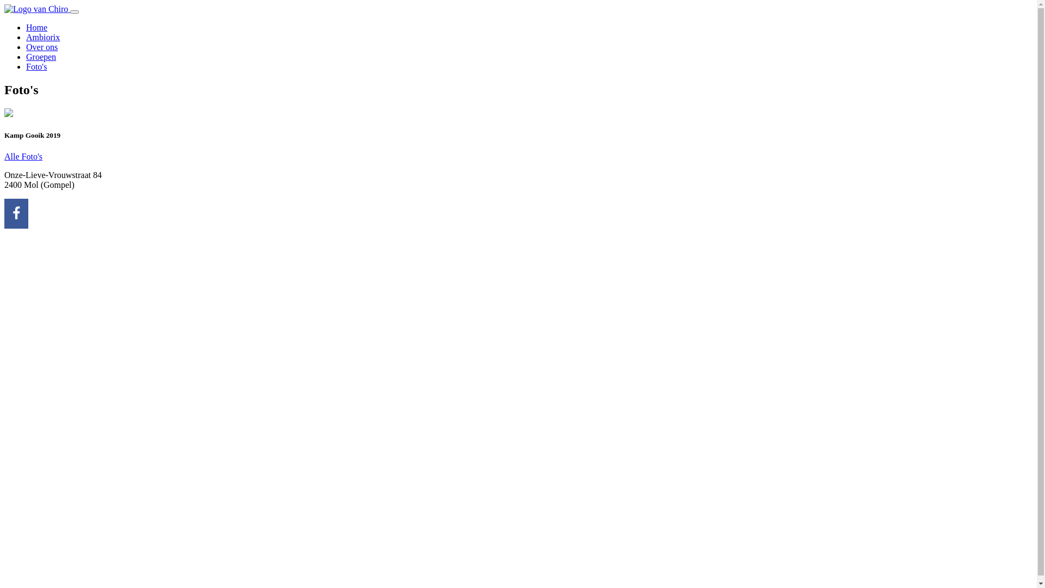 This screenshot has width=1045, height=588. Describe the element at coordinates (23, 157) in the screenshot. I see `Alle Foto's` at that location.